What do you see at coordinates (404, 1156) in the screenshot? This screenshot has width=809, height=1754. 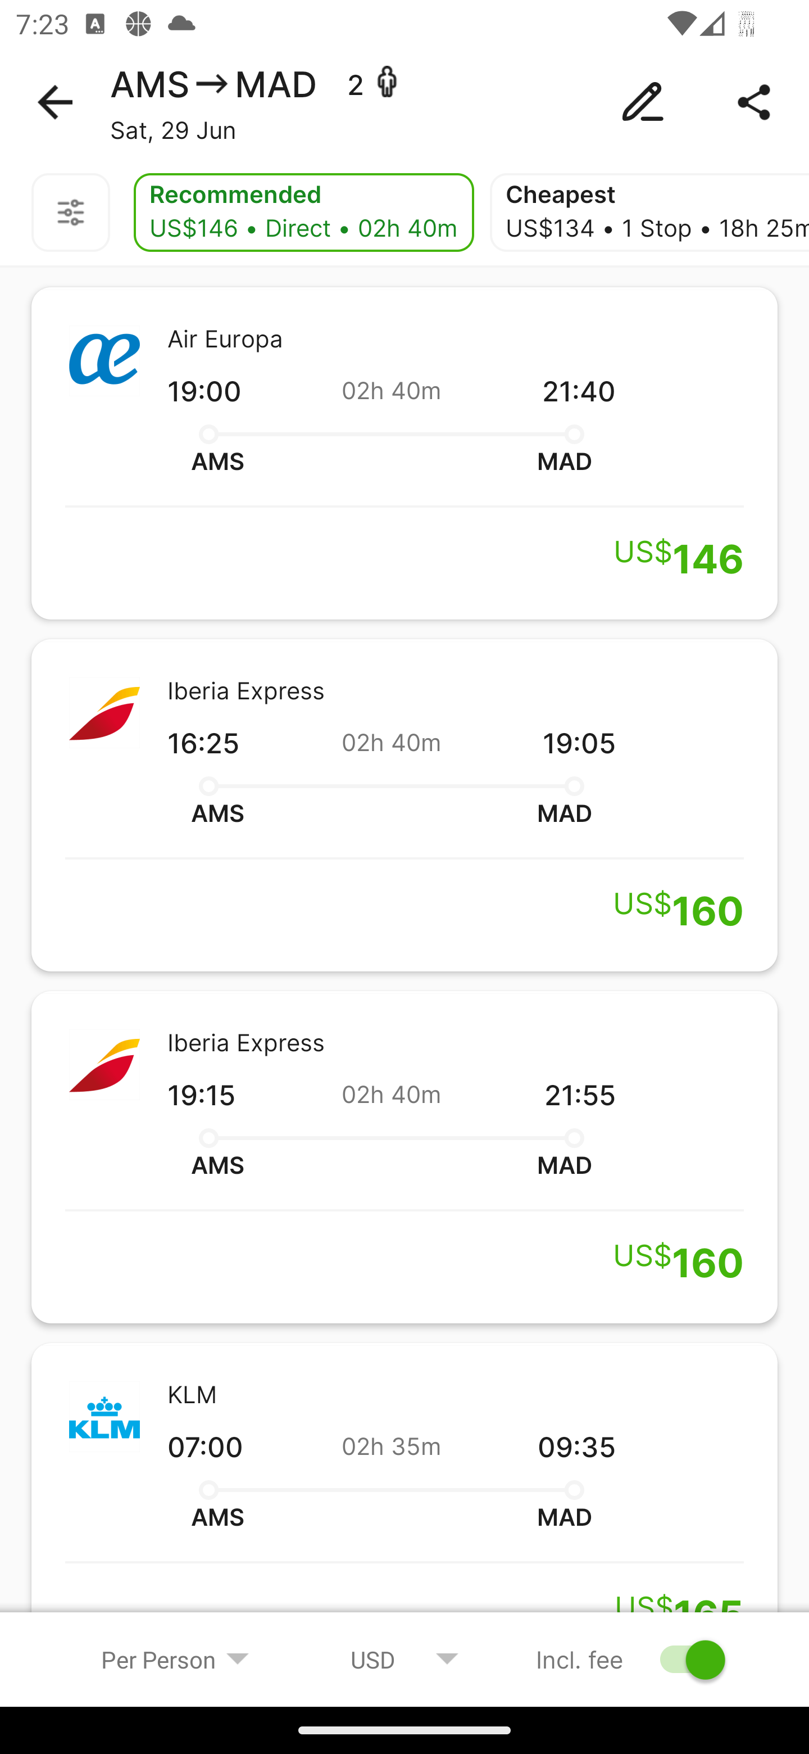 I see `Iberia Express 19:15 02h 40m 21:55 AMS MAD` at bounding box center [404, 1156].